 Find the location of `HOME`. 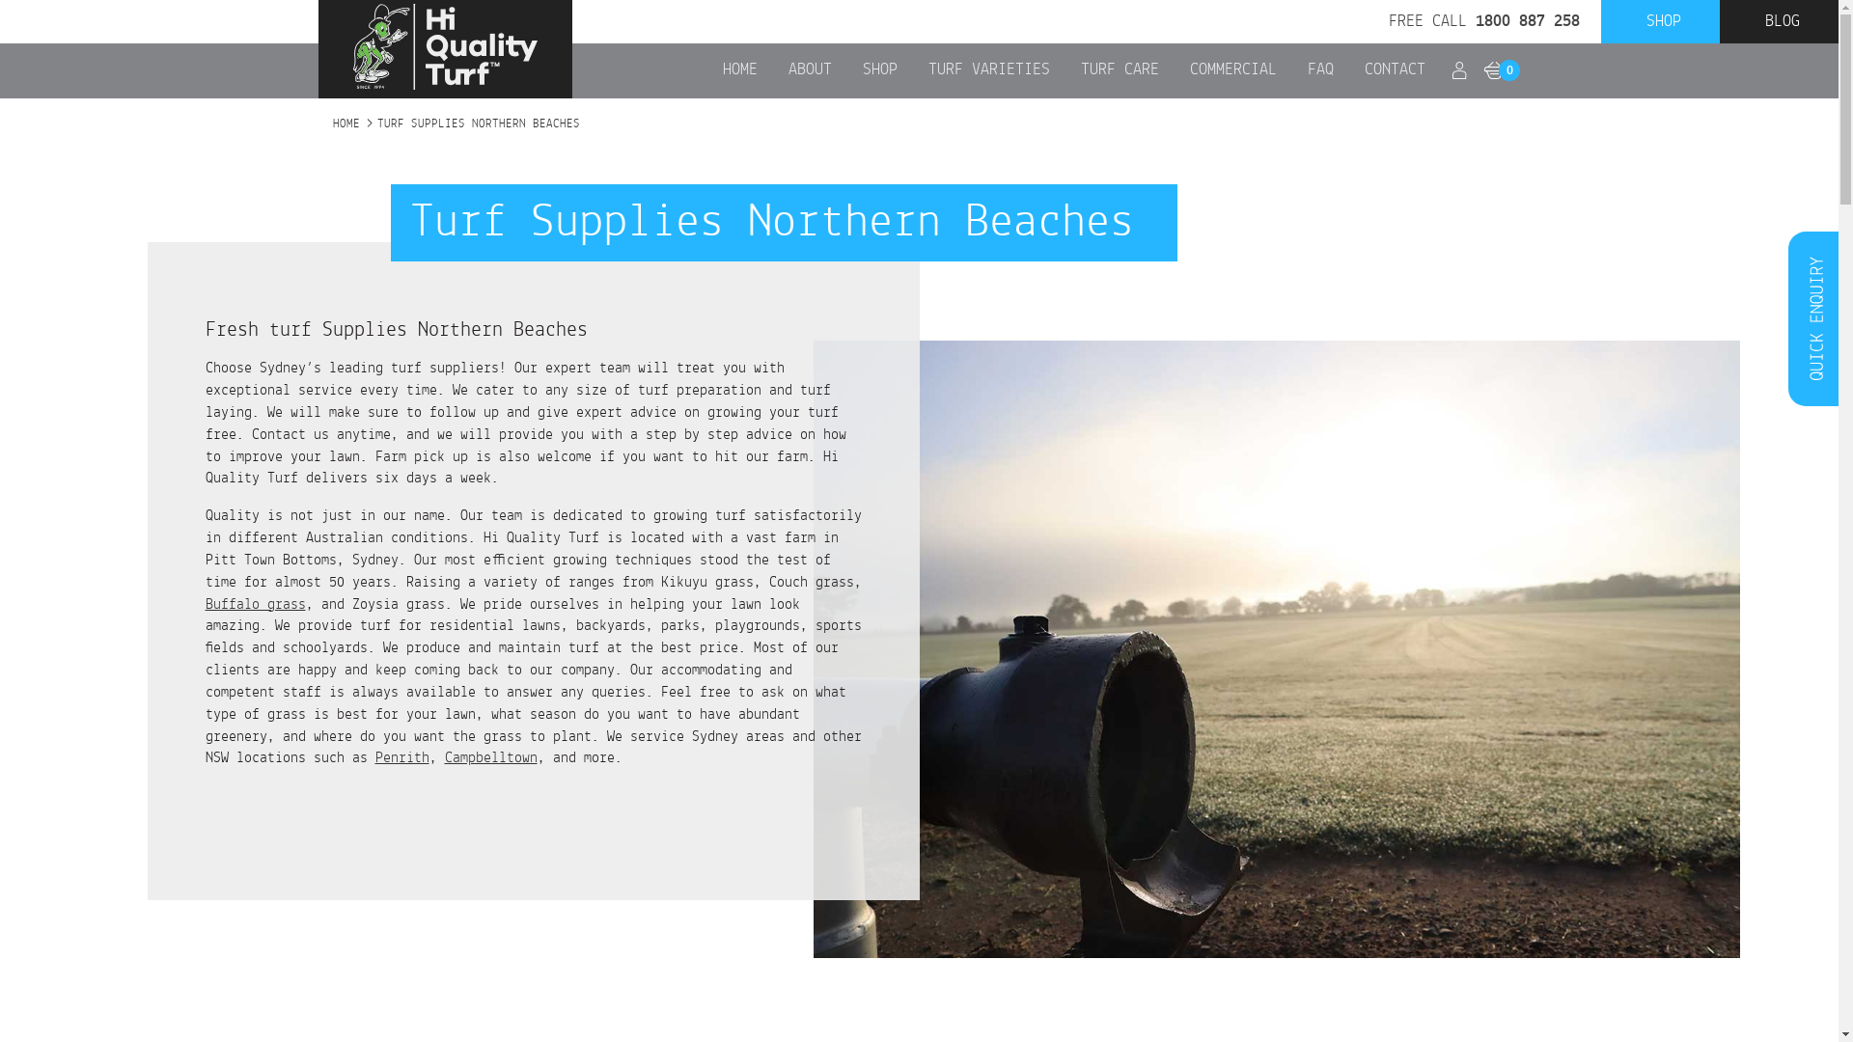

HOME is located at coordinates (740, 71).